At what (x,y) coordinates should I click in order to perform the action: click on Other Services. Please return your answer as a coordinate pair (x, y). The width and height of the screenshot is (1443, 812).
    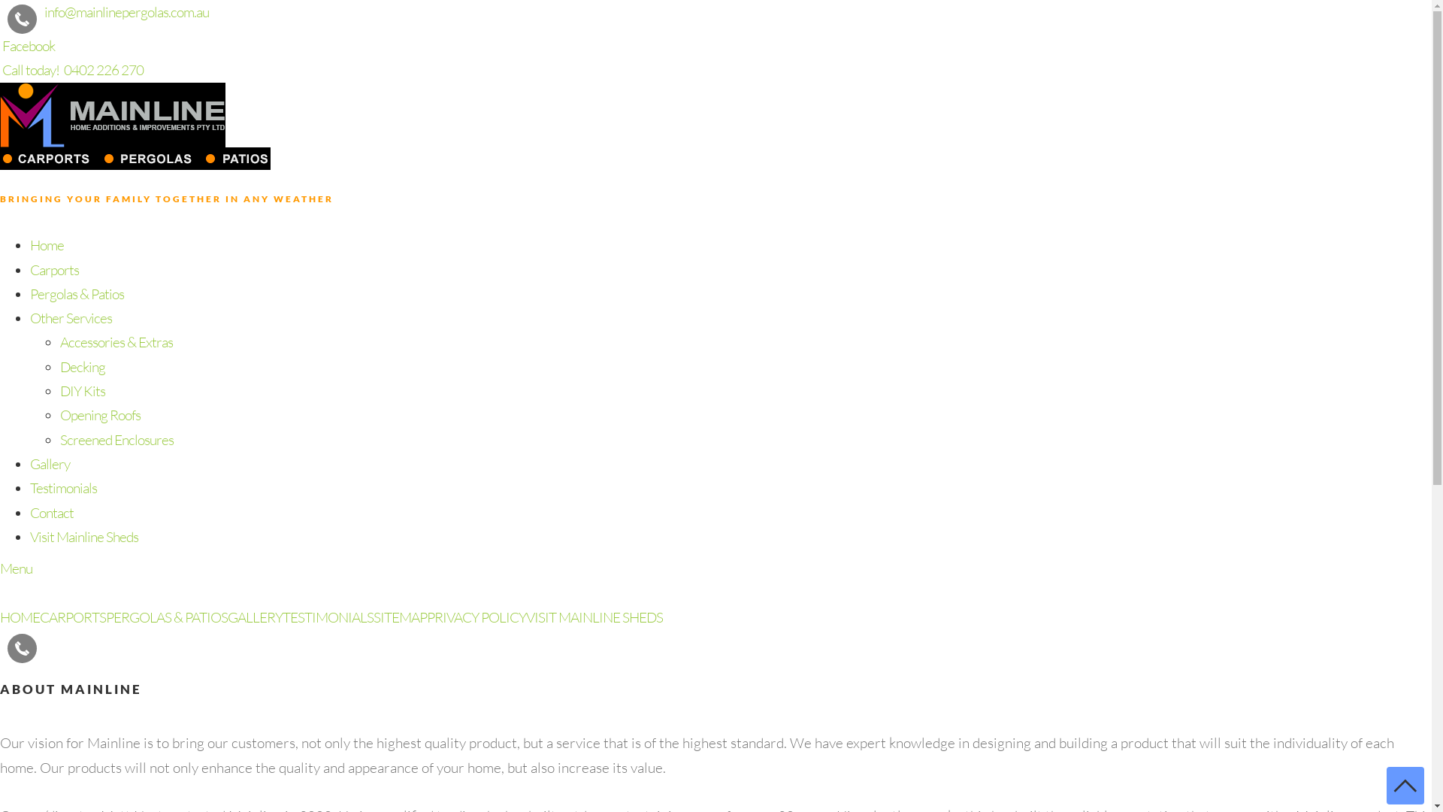
    Looking at the image, I should click on (71, 318).